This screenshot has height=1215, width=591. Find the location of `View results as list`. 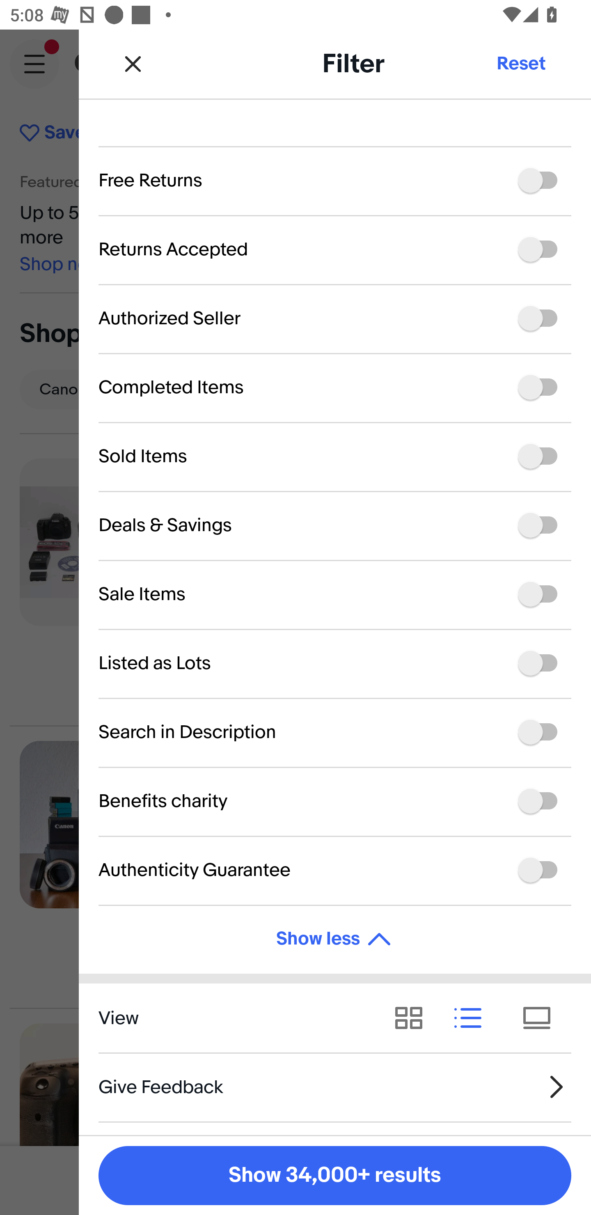

View results as list is located at coordinates (473, 1018).